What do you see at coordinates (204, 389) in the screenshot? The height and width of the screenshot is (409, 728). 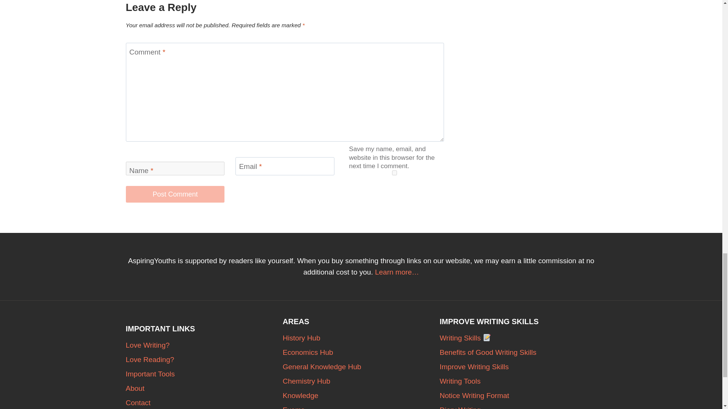 I see `About` at bounding box center [204, 389].